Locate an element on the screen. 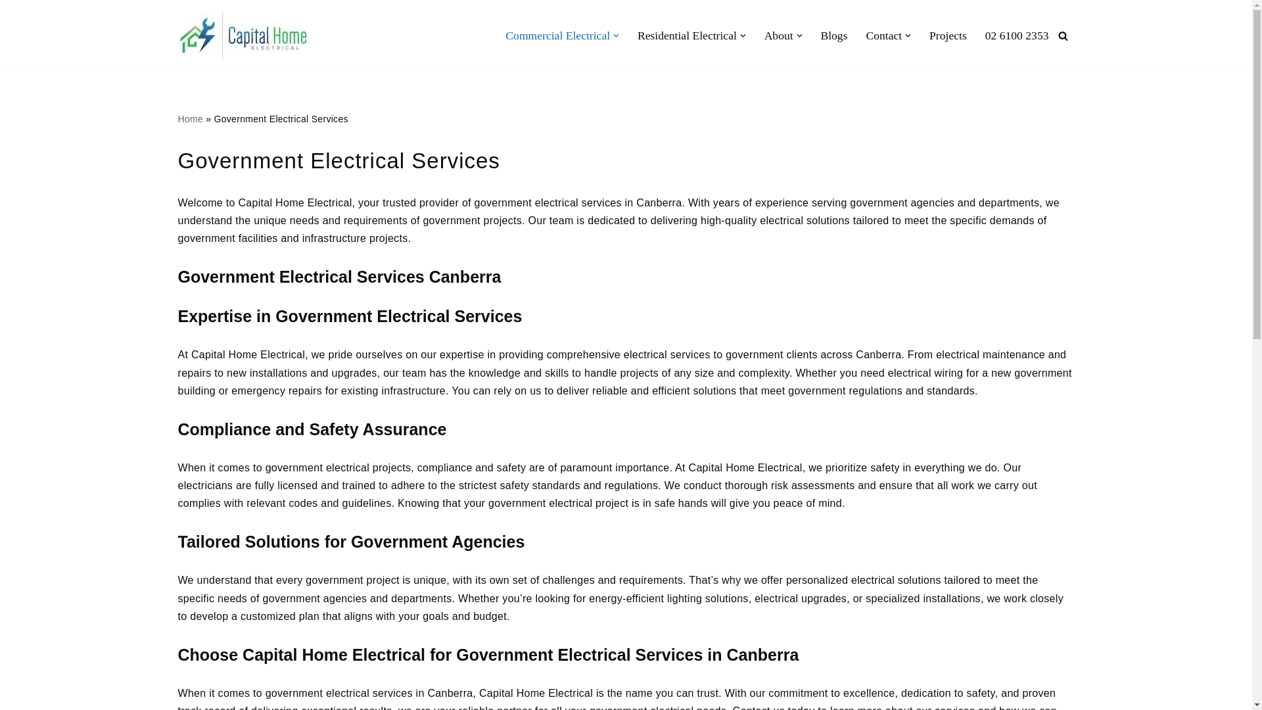 The width and height of the screenshot is (1262, 710). About is located at coordinates (779, 35).